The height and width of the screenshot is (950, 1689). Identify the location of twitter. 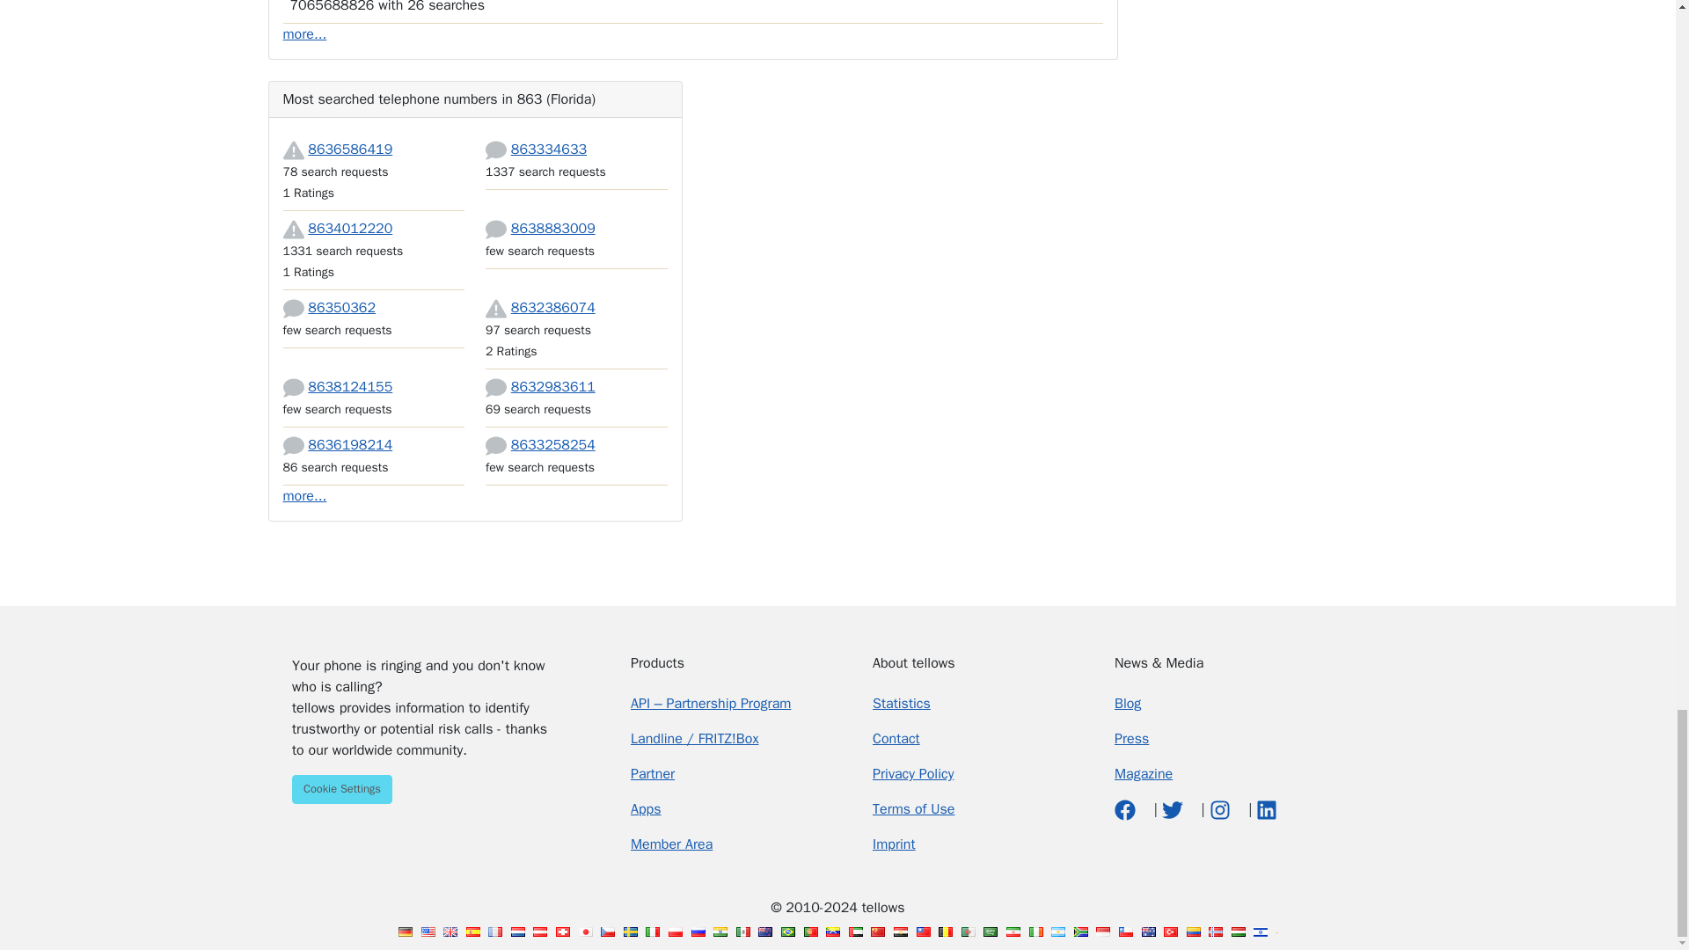
(1174, 809).